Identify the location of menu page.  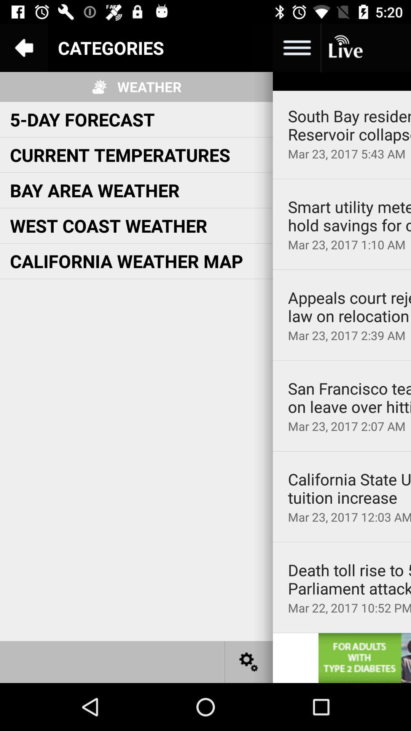
(249, 48).